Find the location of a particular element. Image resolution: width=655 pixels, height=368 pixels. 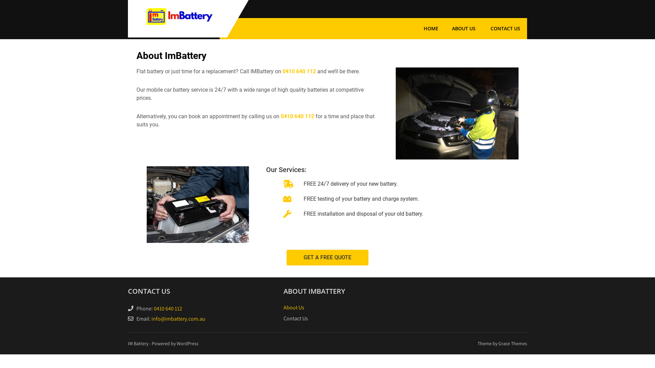

0410 640 112 is located at coordinates (299, 72).